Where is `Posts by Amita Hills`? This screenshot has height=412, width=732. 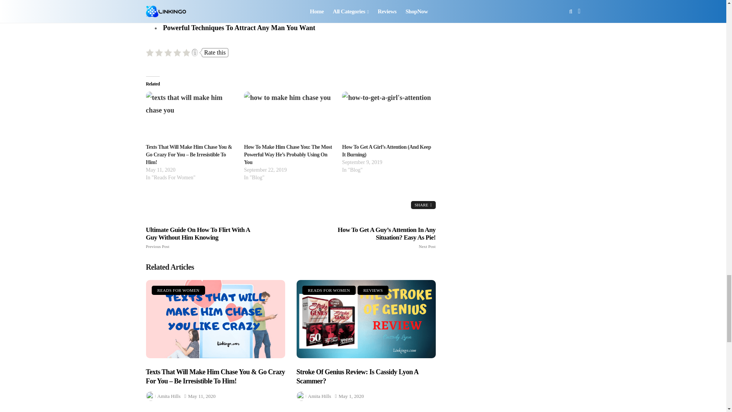
Posts by Amita Hills is located at coordinates (169, 396).